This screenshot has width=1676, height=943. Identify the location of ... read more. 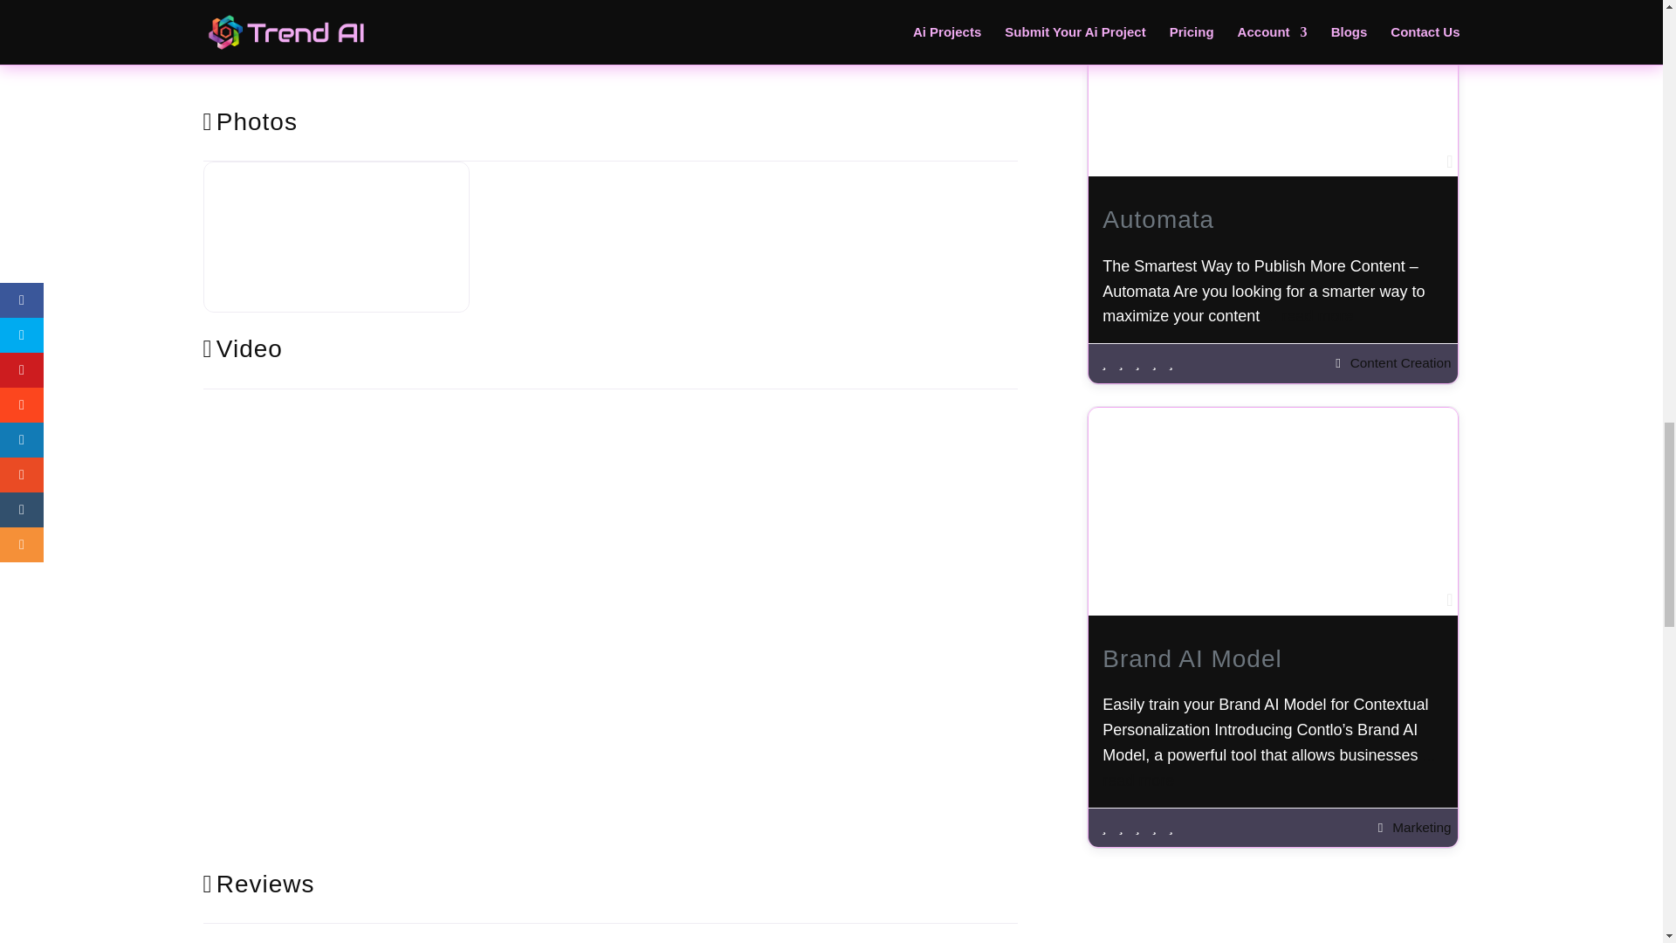
(1268, 767).